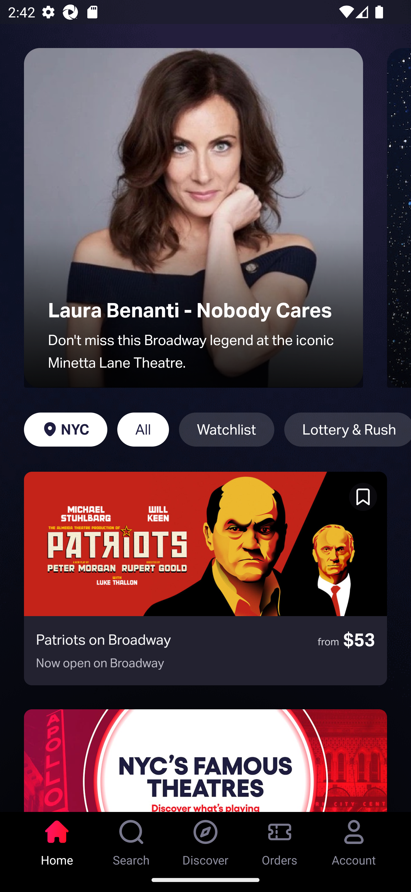  Describe the element at coordinates (143, 429) in the screenshot. I see `All` at that location.